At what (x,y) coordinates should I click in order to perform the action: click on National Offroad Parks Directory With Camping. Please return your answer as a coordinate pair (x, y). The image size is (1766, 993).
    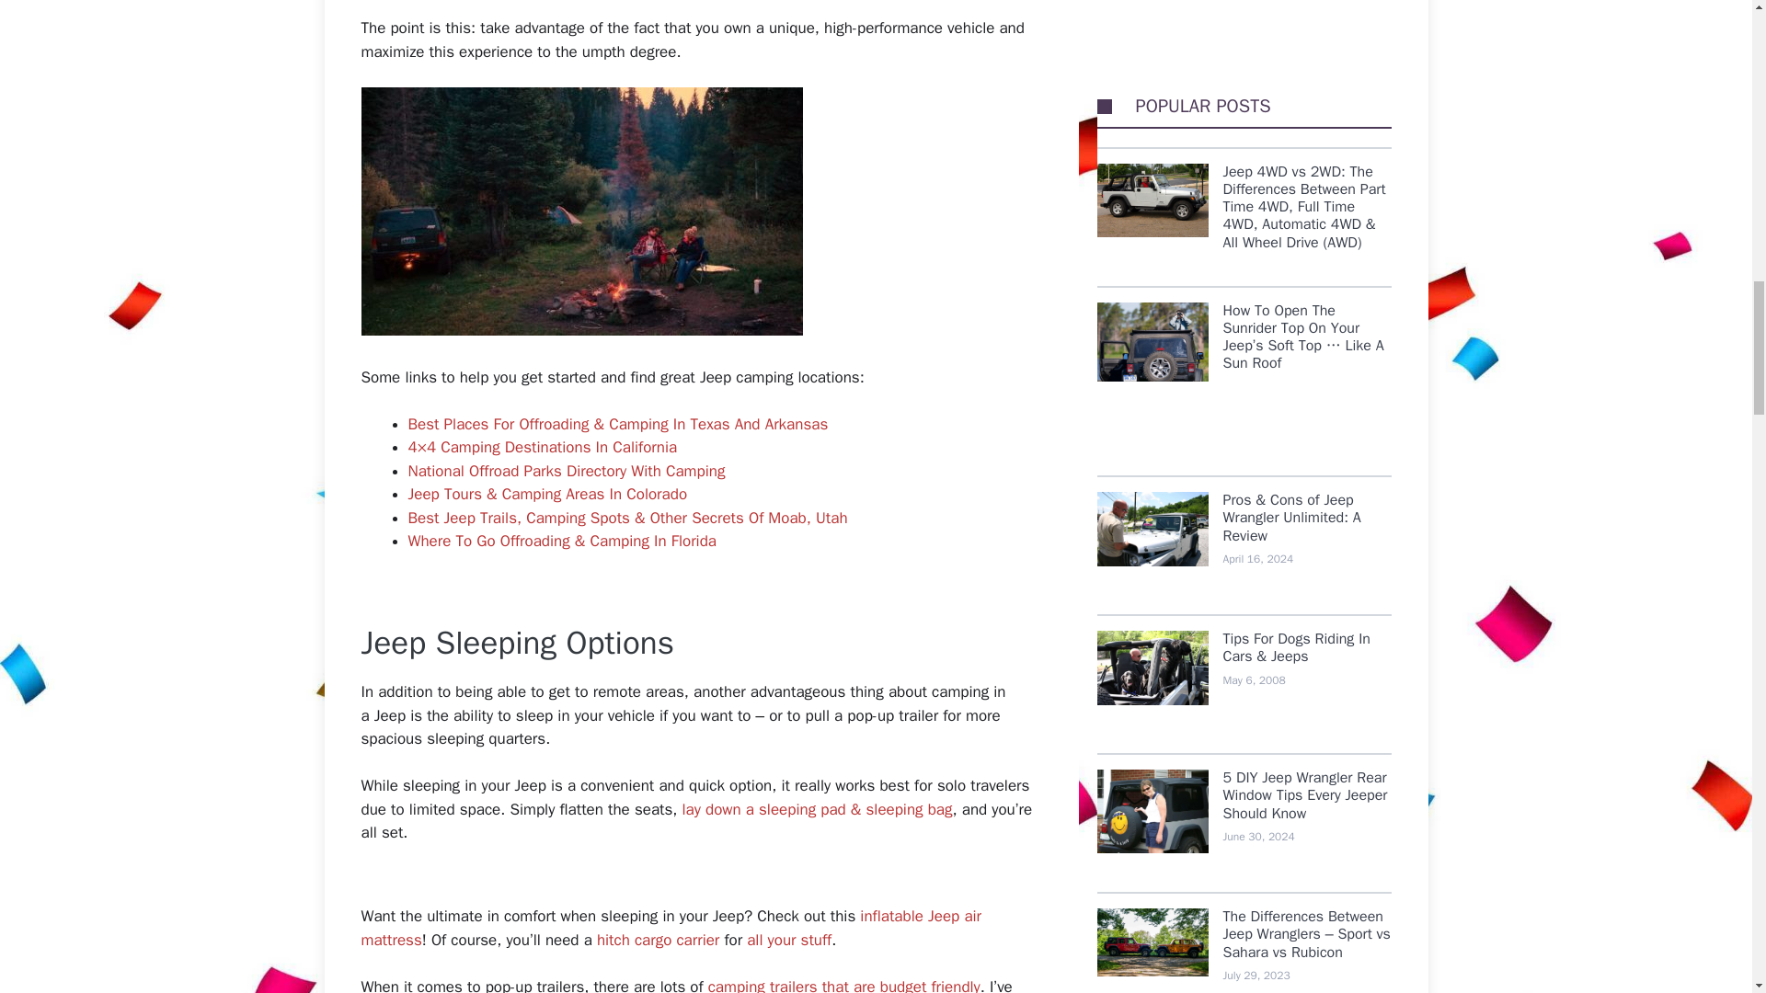
    Looking at the image, I should click on (567, 471).